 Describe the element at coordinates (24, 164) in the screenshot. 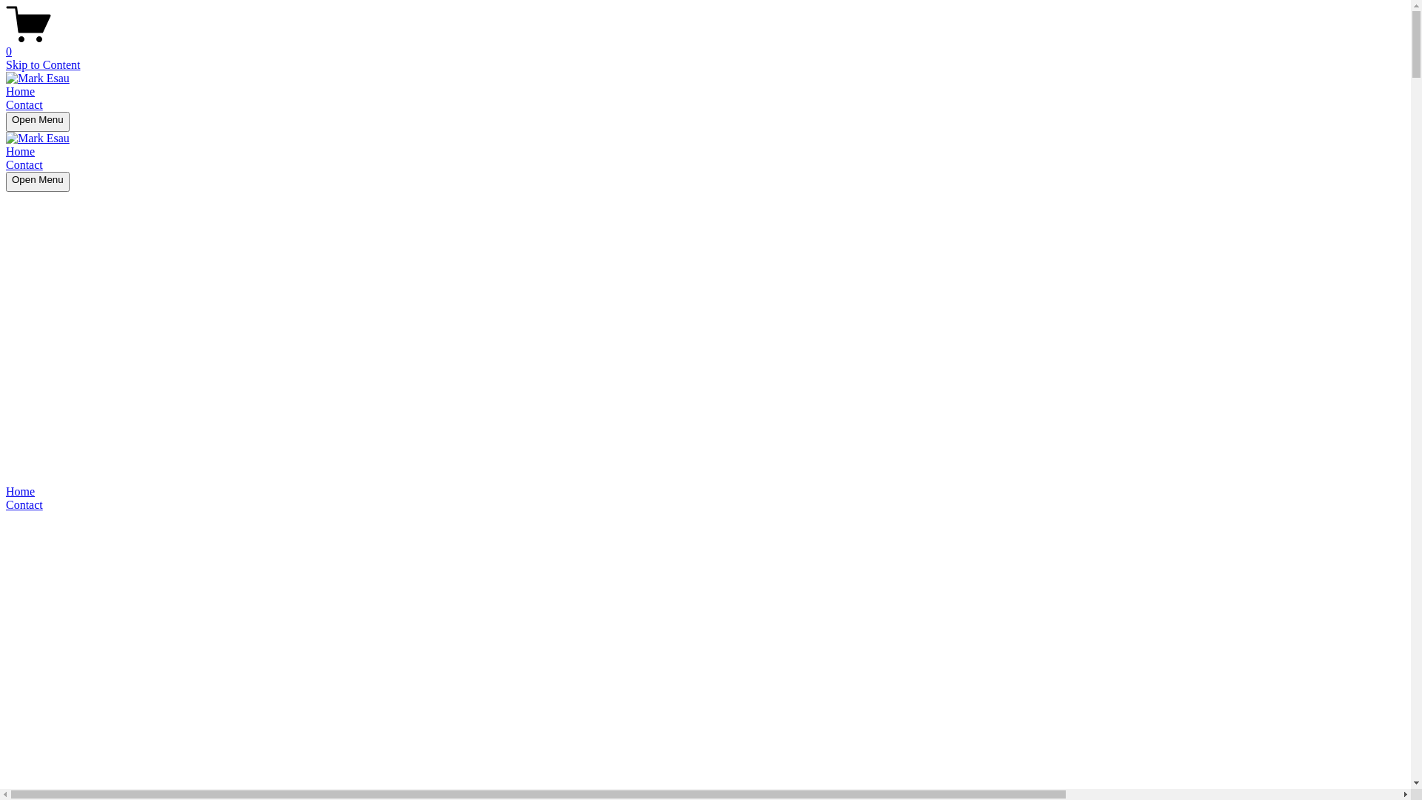

I see `Contact` at that location.